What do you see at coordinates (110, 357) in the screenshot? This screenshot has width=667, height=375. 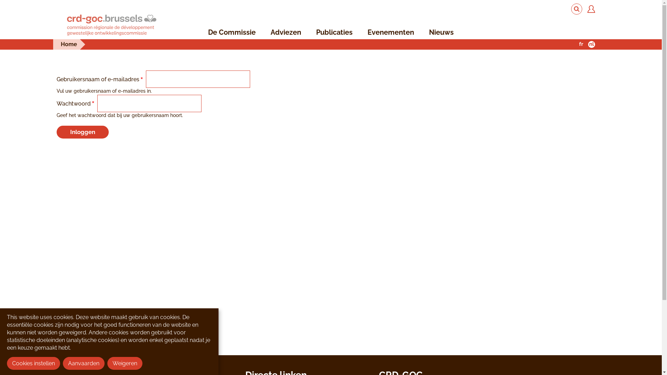 I see `Uw wachtwoord opnieuw instellen` at bounding box center [110, 357].